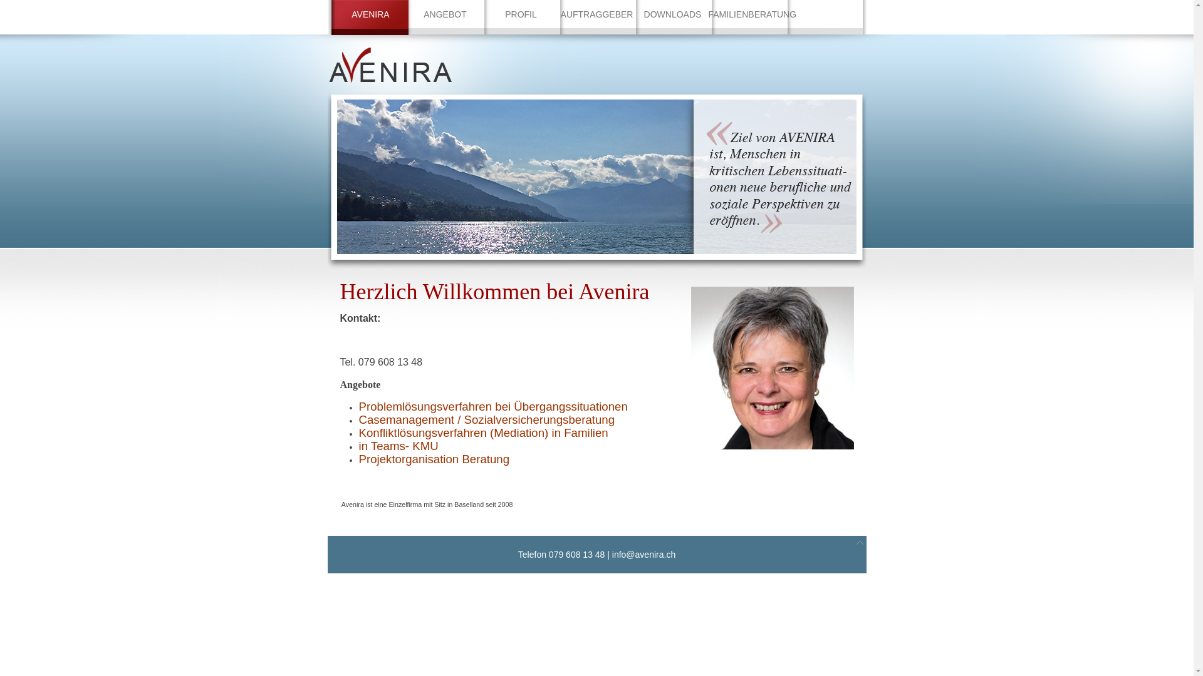 The width and height of the screenshot is (1203, 676). Describe the element at coordinates (644, 555) in the screenshot. I see `info@avenira.ch` at that location.